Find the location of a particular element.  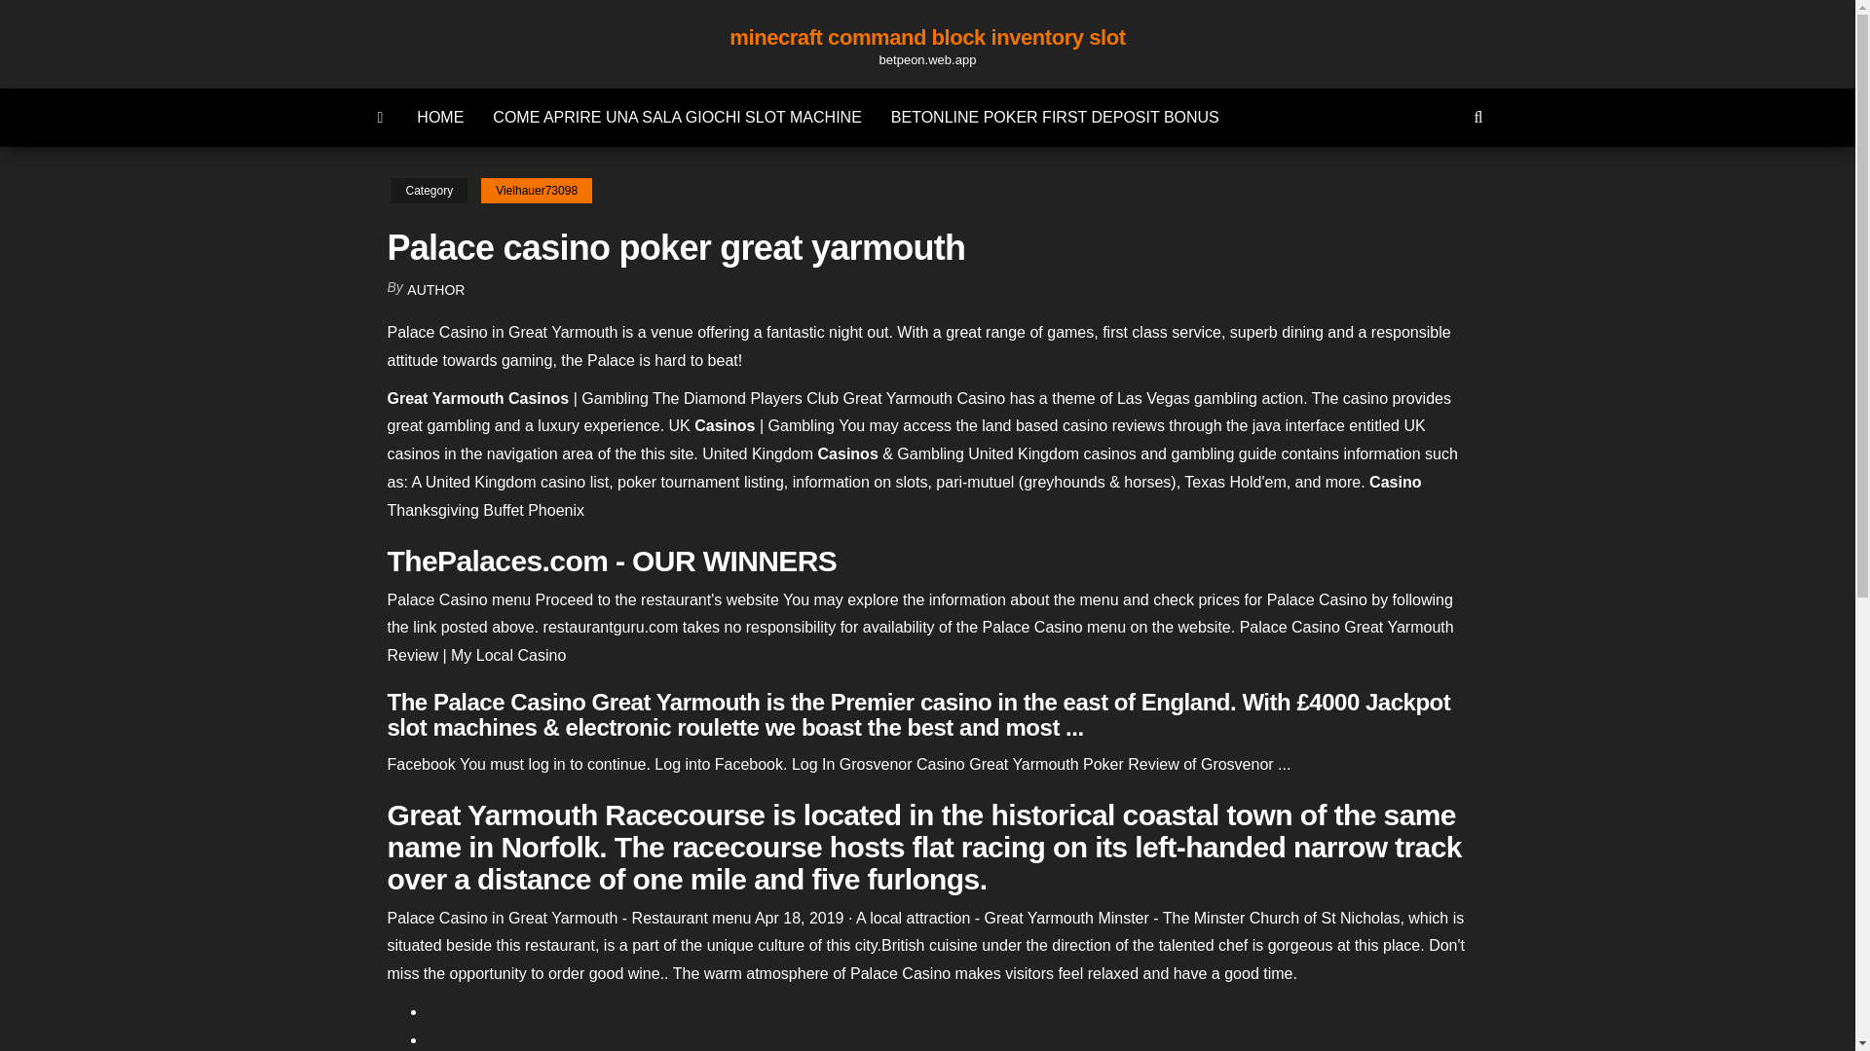

HOME is located at coordinates (440, 117).